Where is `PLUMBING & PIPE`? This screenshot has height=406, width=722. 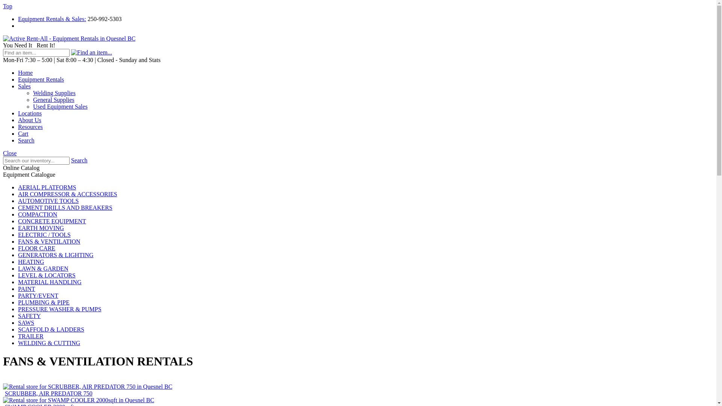 PLUMBING & PIPE is located at coordinates (44, 302).